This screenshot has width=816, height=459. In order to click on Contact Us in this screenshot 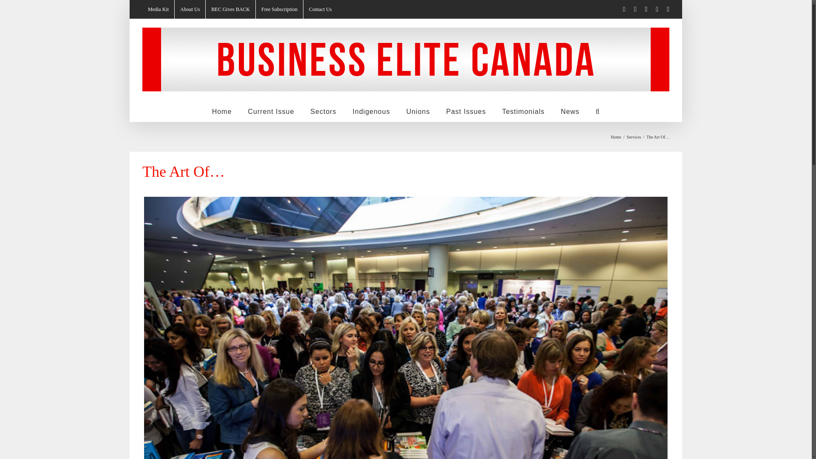, I will do `click(320, 9)`.